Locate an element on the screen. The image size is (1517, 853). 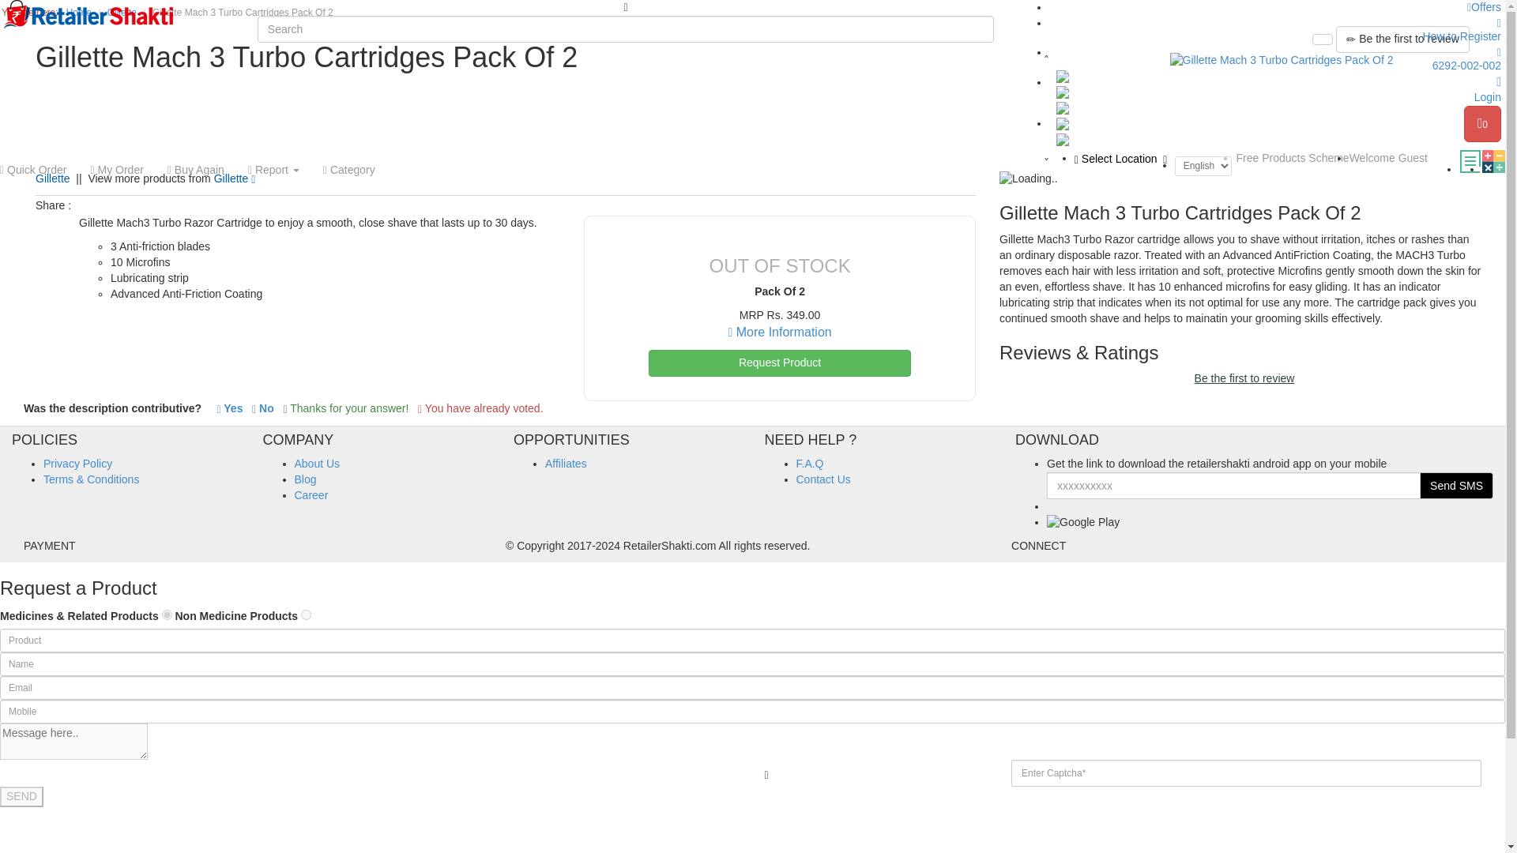
Gillette is located at coordinates (52, 178).